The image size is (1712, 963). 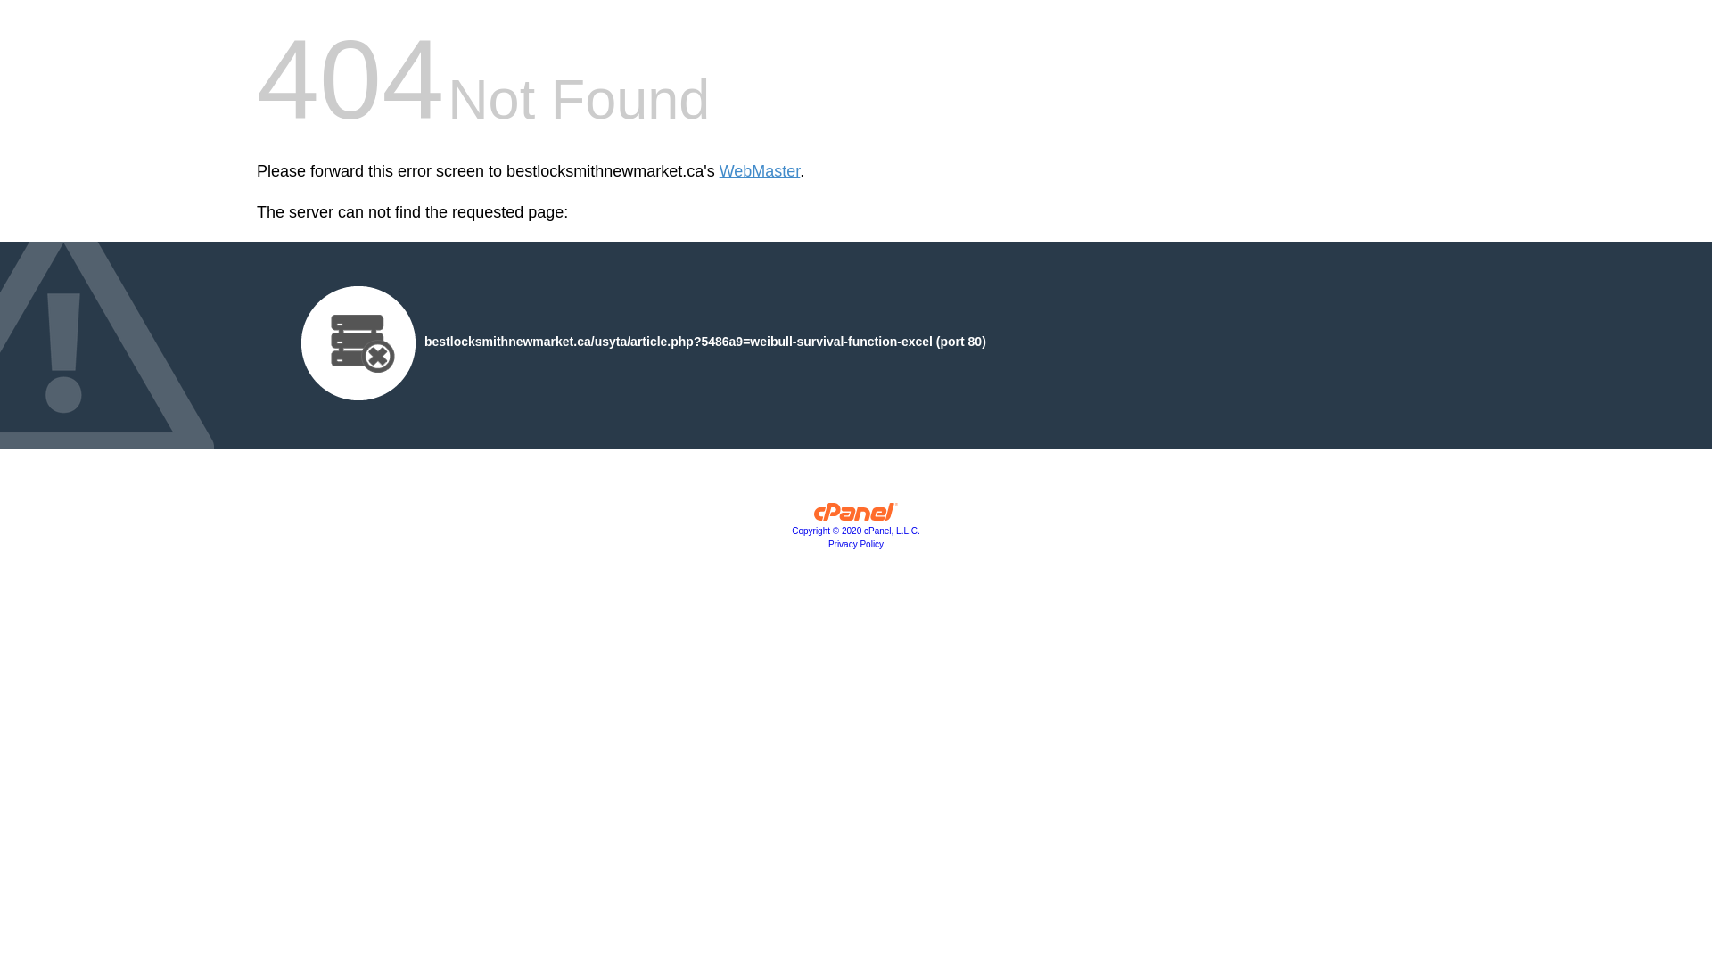 What do you see at coordinates (760, 171) in the screenshot?
I see `WebMaster` at bounding box center [760, 171].